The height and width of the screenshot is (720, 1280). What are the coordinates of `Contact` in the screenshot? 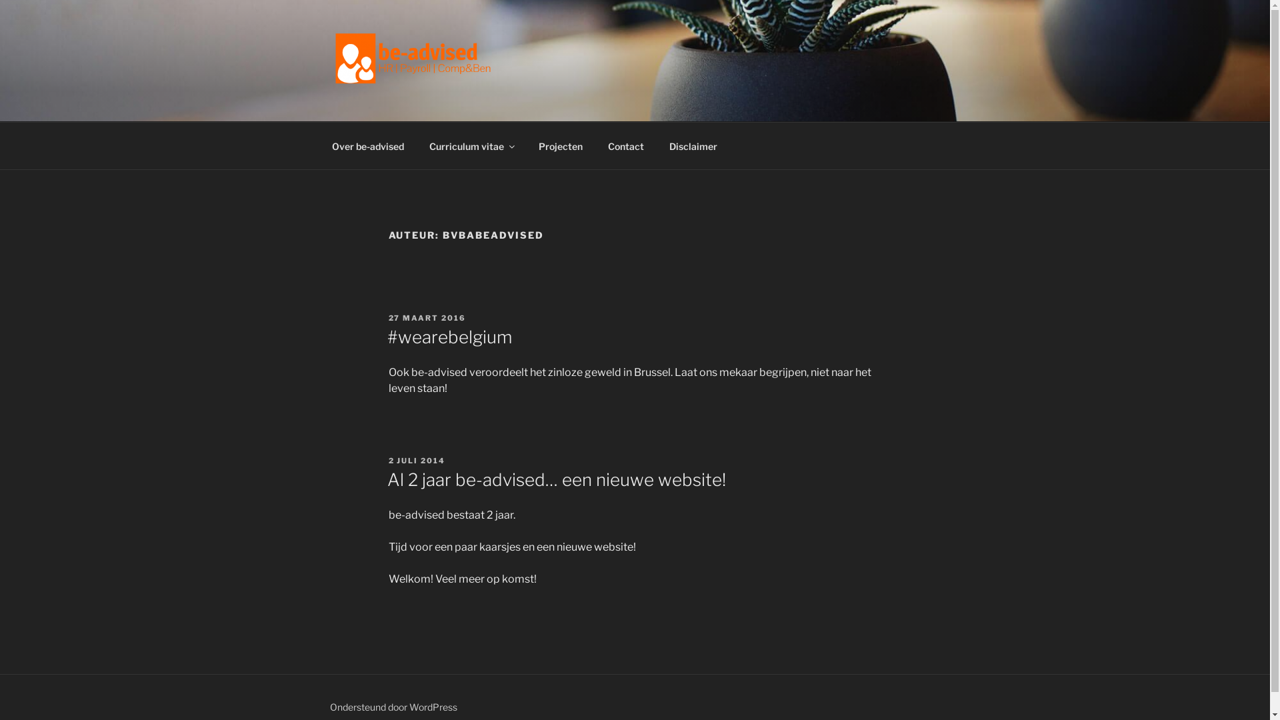 It's located at (625, 145).